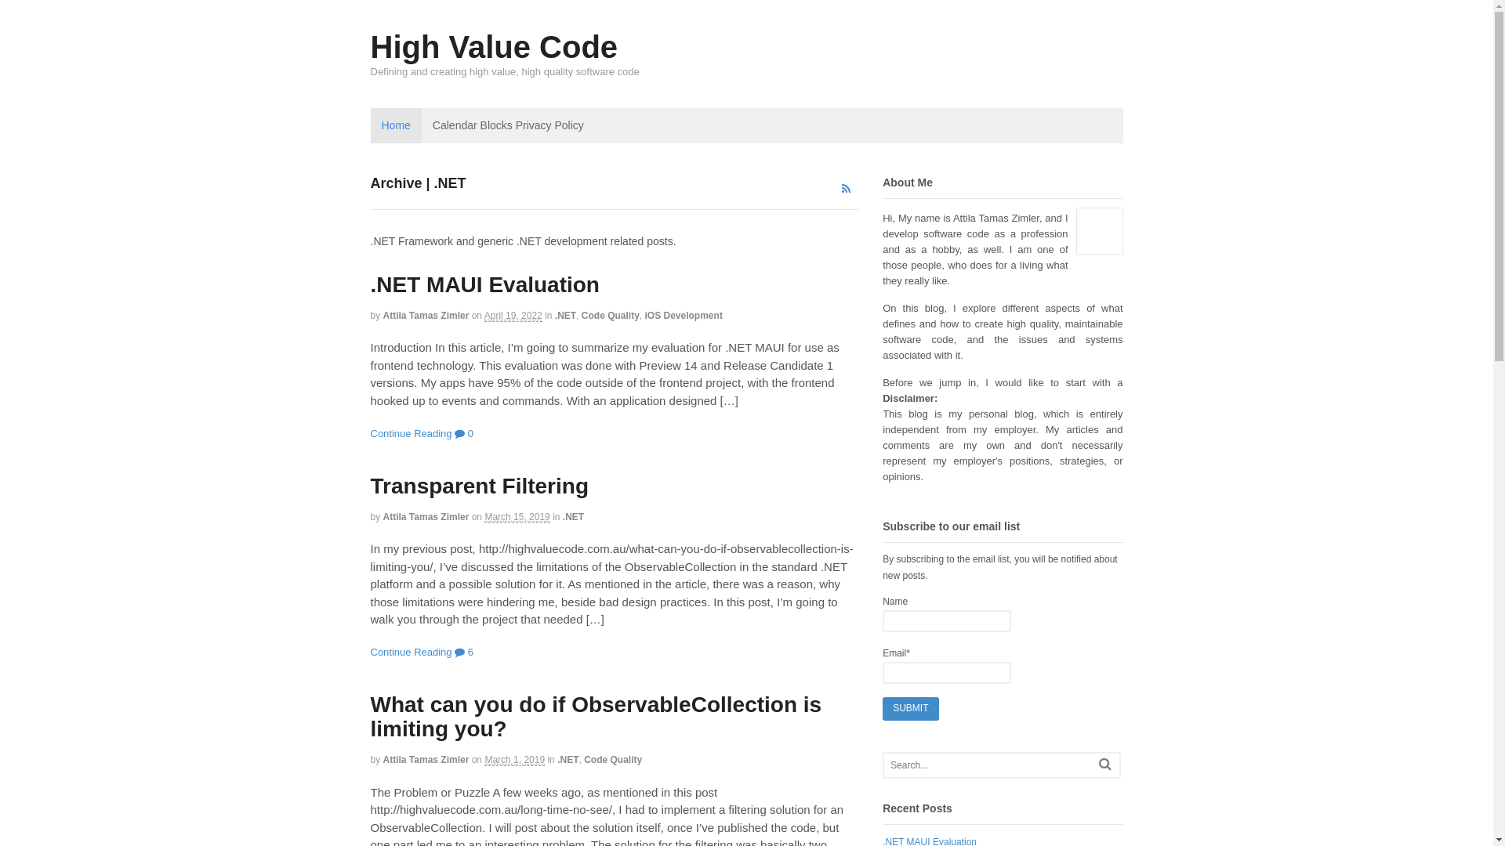 Image resolution: width=1505 pixels, height=846 pixels. I want to click on Attila Tamas Zimler, so click(426, 316).